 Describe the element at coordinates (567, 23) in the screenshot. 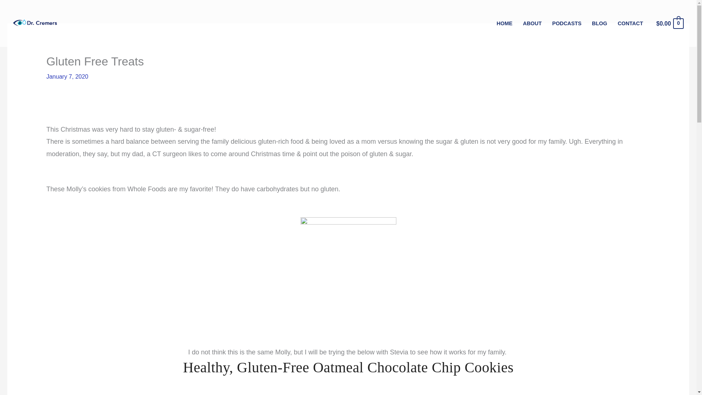

I see `PODCASTS` at that location.